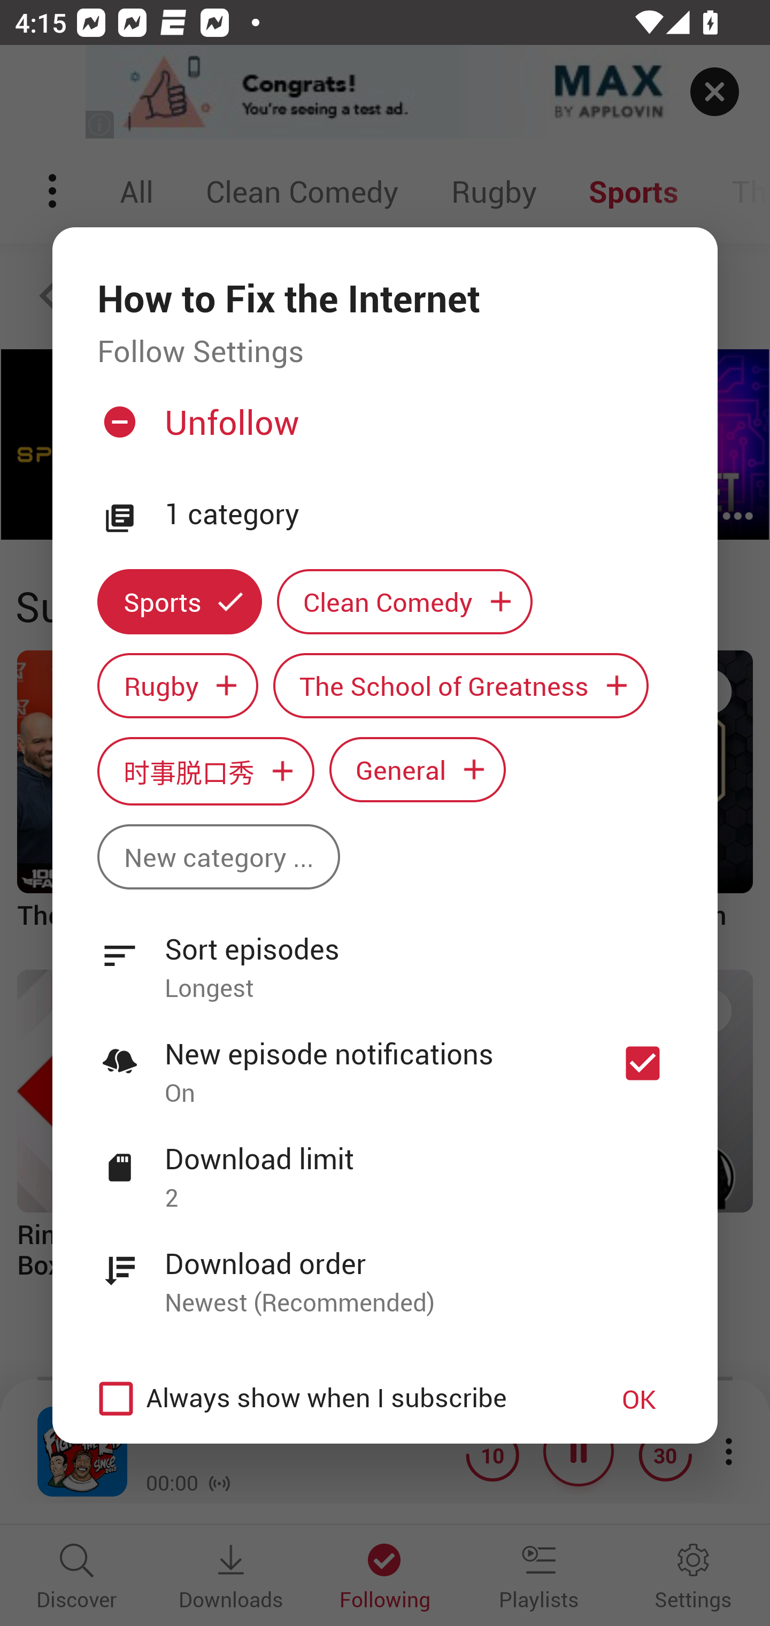 This screenshot has width=770, height=1626. I want to click on Unfollow, so click(383, 431).